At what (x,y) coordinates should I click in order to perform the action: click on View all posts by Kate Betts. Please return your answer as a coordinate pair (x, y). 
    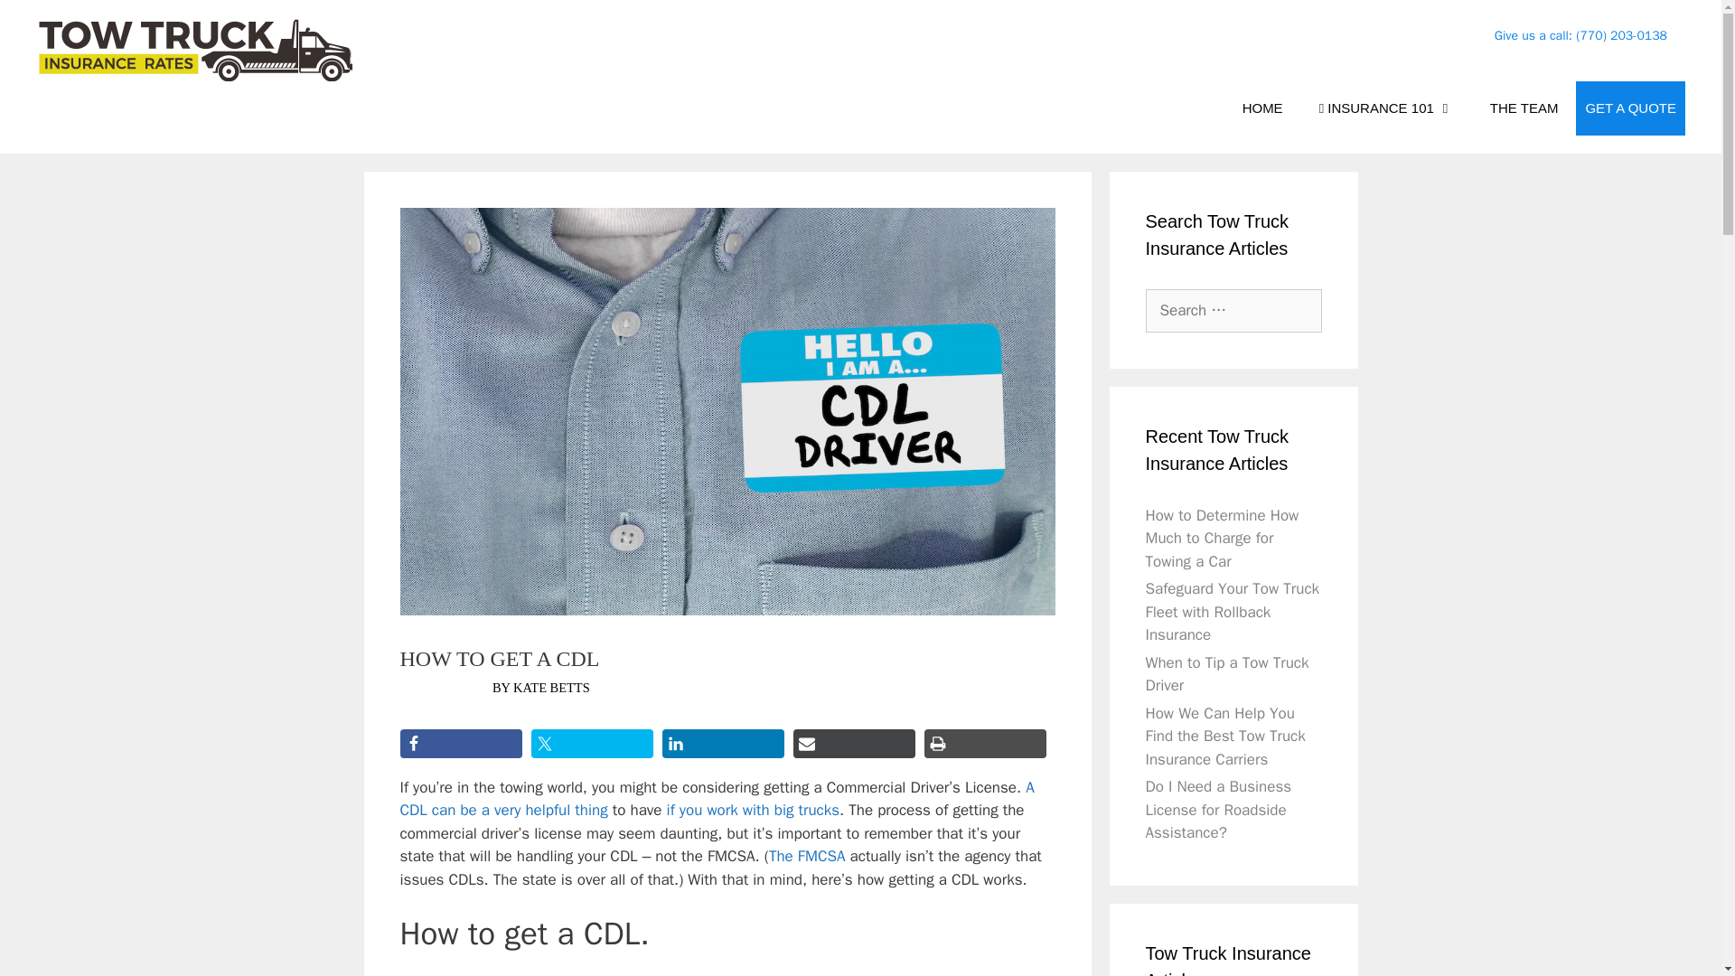
    Looking at the image, I should click on (551, 687).